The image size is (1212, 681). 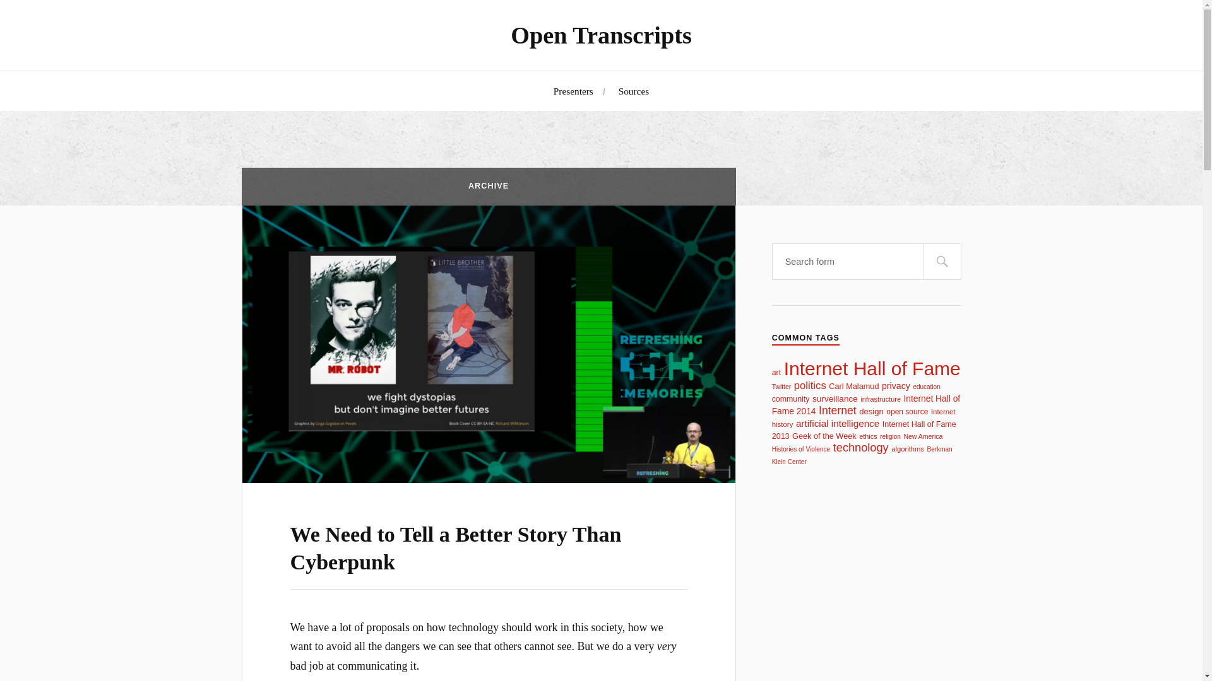 What do you see at coordinates (838, 424) in the screenshot?
I see `artificial intelligence` at bounding box center [838, 424].